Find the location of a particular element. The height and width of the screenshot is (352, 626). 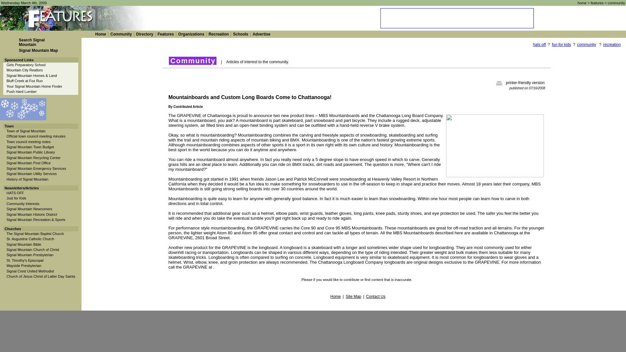

Push Hard Lumber is located at coordinates (21, 92).